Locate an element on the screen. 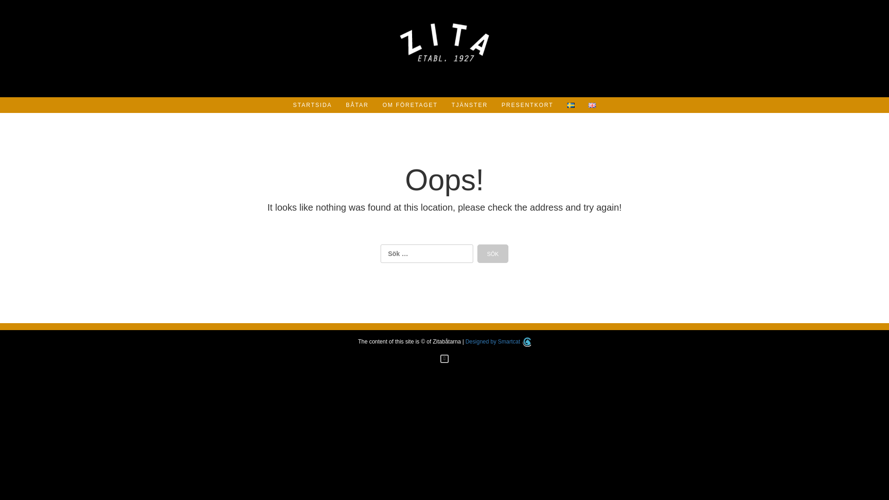  STARTSIDA is located at coordinates (312, 105).